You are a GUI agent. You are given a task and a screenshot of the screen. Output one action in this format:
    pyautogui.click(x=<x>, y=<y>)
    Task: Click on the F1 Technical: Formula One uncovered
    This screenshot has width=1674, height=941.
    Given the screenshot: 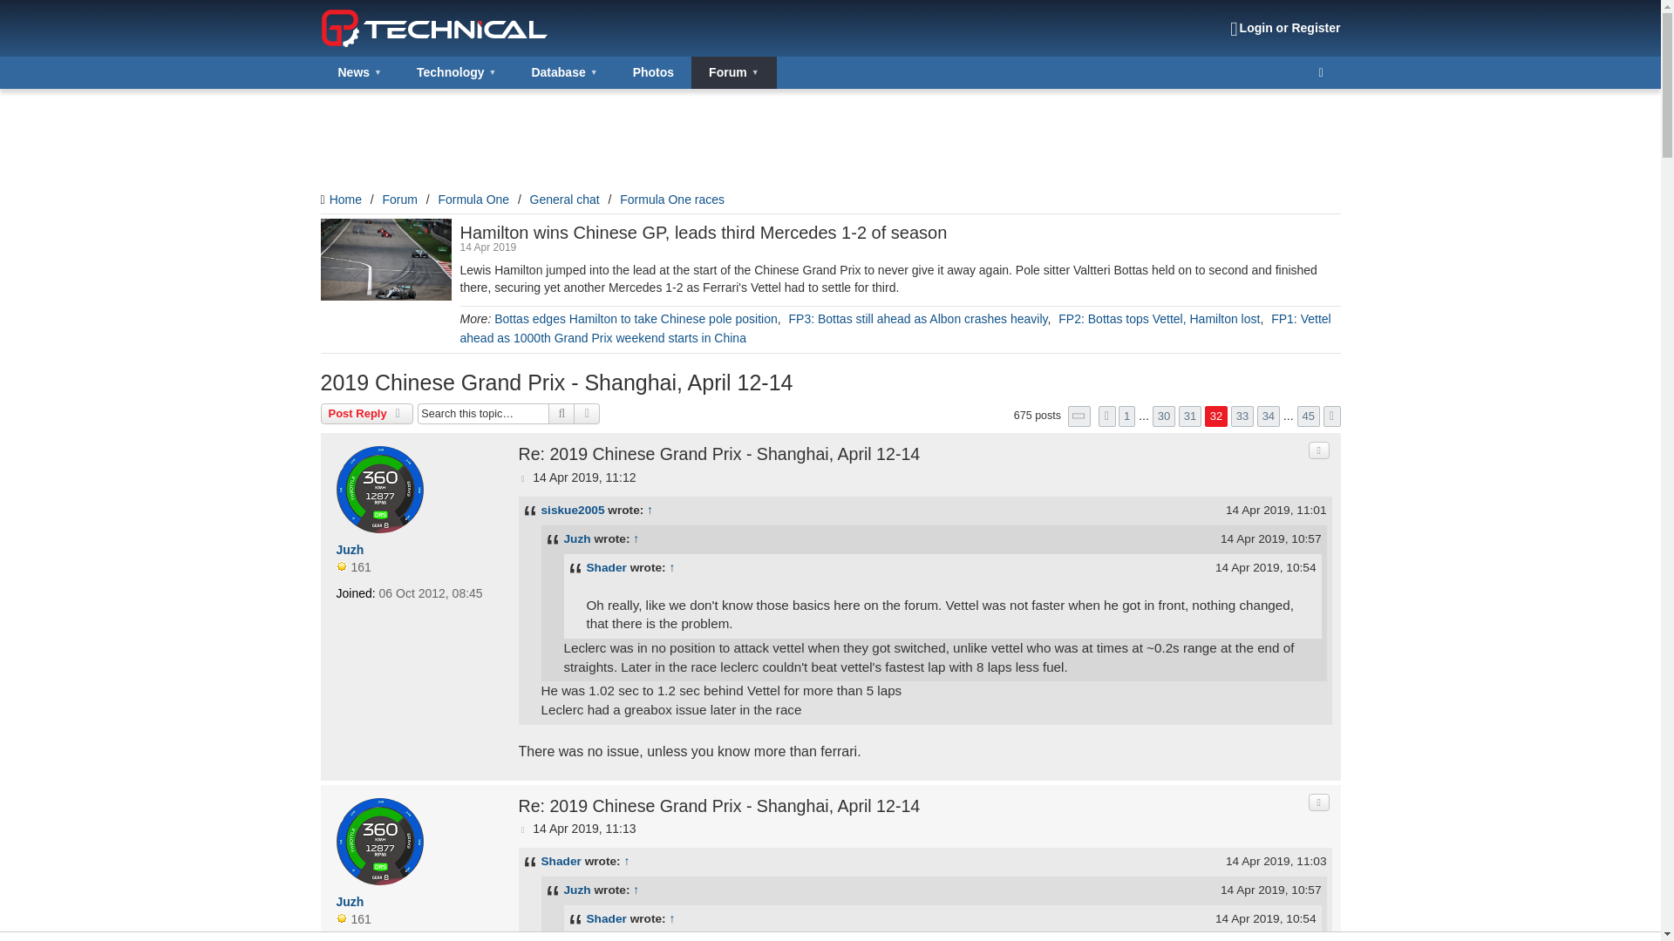 What is the action you would take?
    pyautogui.click(x=434, y=28)
    